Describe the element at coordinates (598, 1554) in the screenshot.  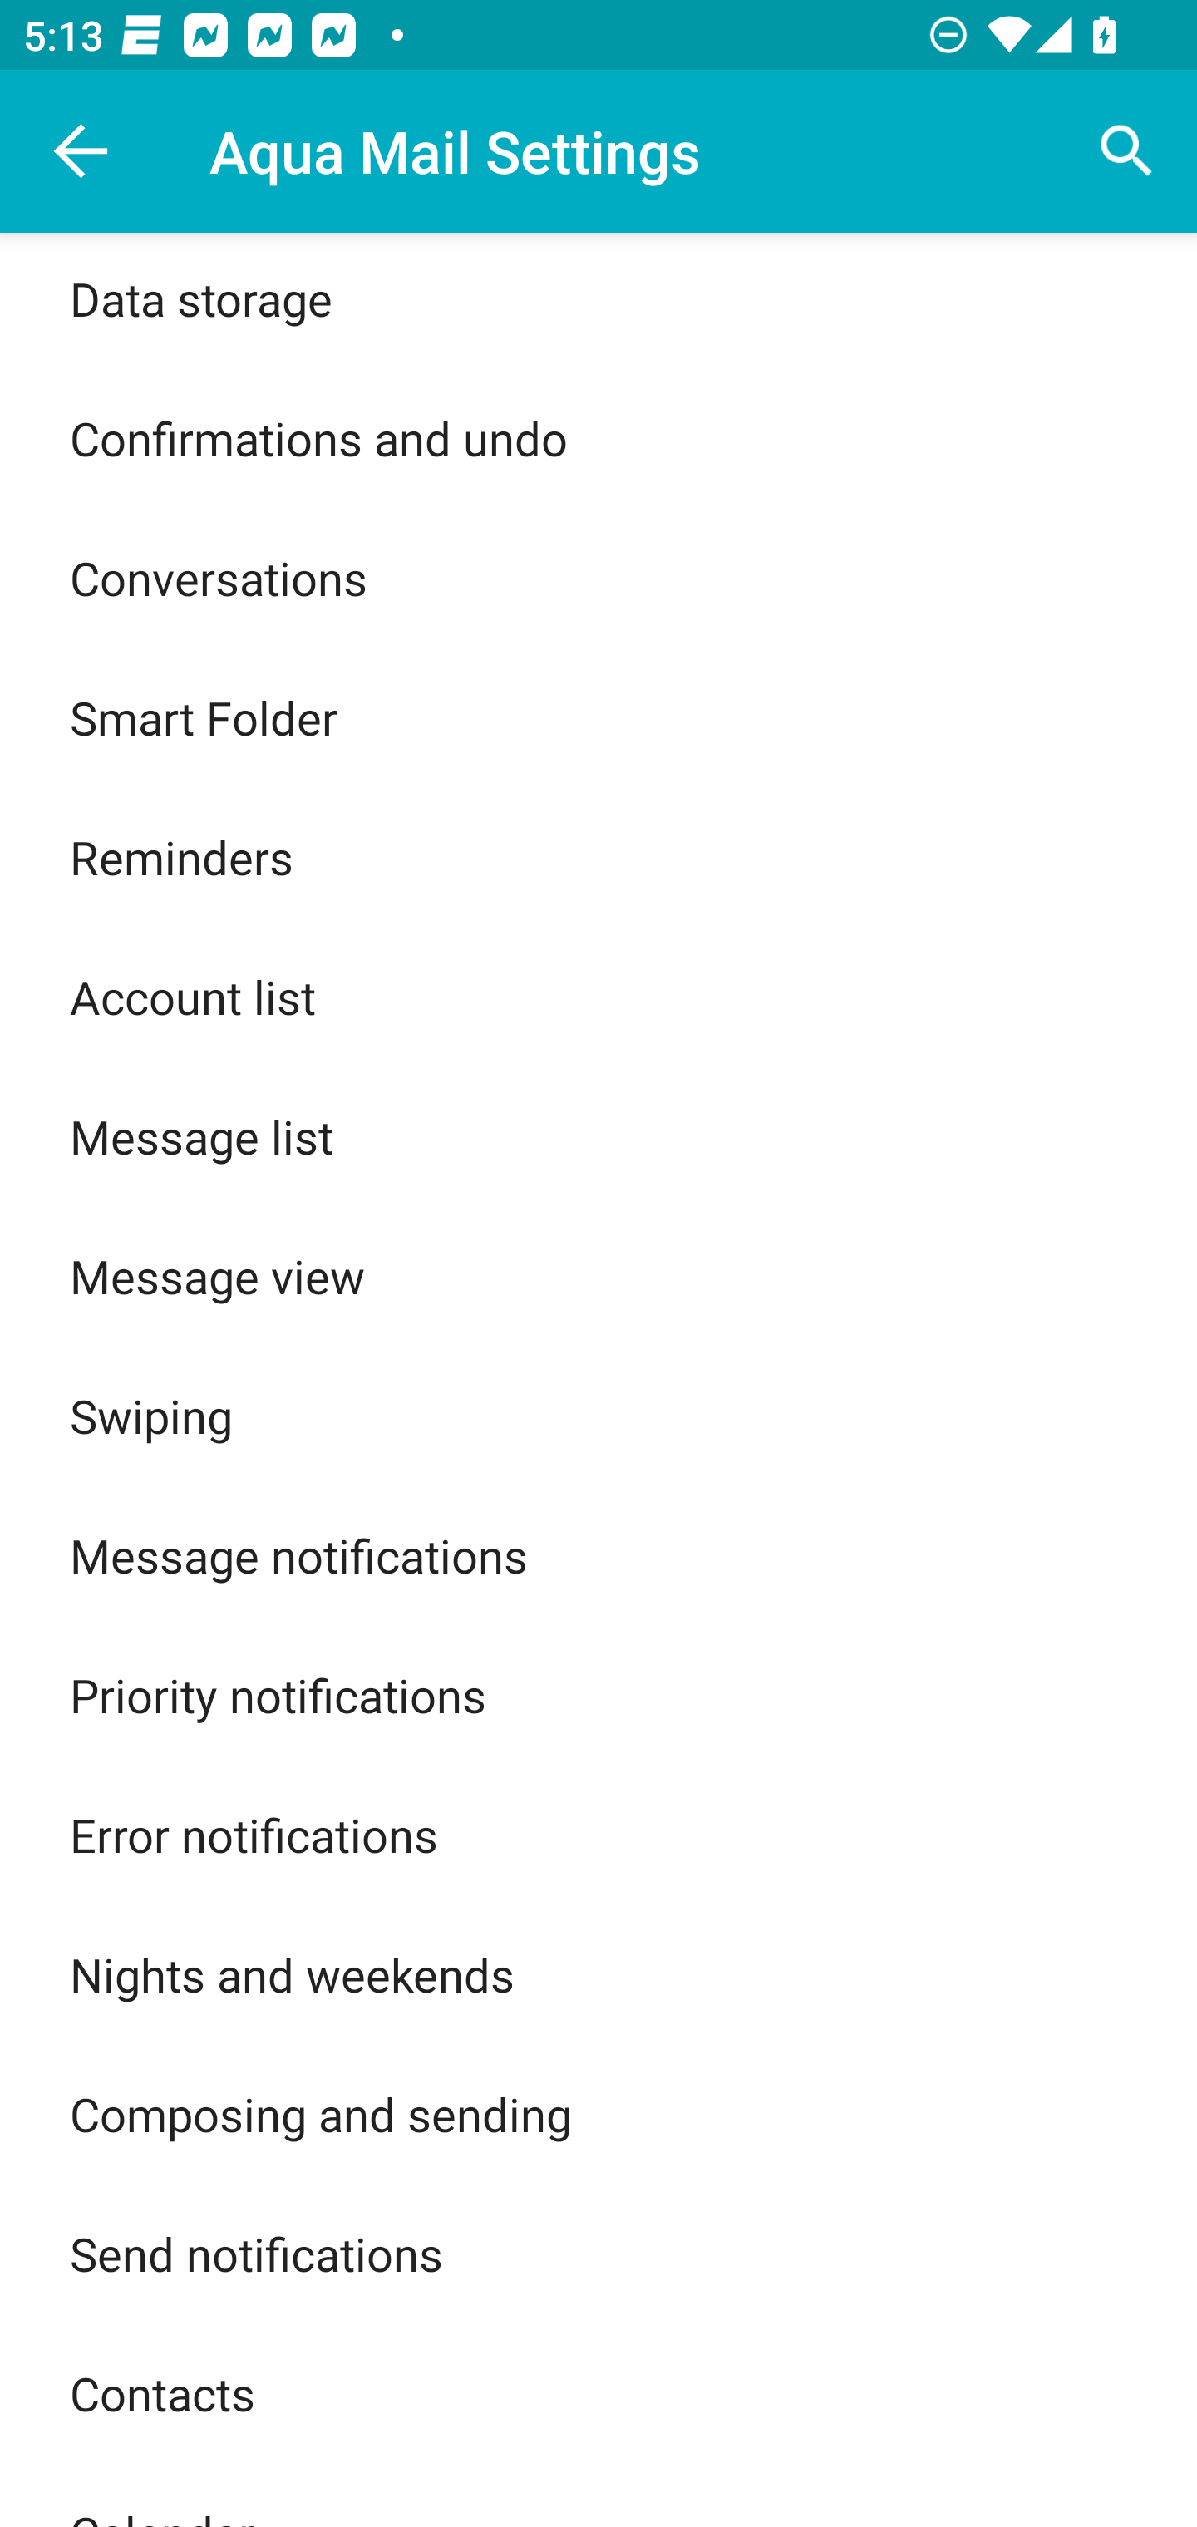
I see `Message notifications` at that location.